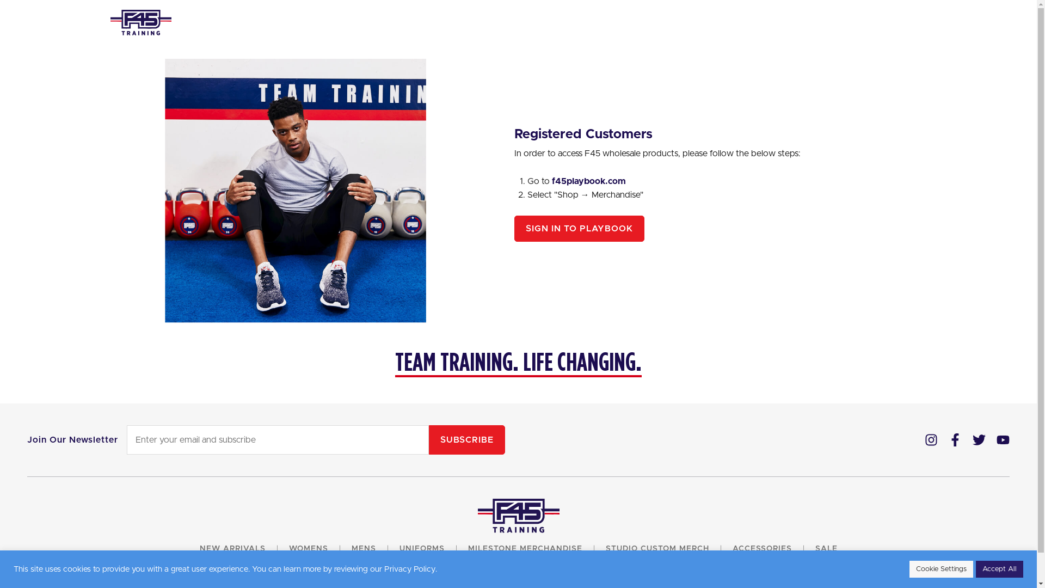 Image resolution: width=1045 pixels, height=588 pixels. Describe the element at coordinates (579, 229) in the screenshot. I see `SIGN IN TO PLAYBOOK` at that location.